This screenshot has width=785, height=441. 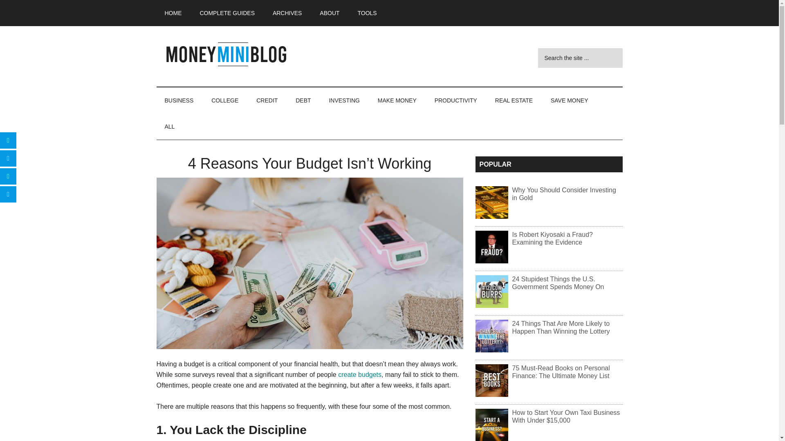 What do you see at coordinates (343, 100) in the screenshot?
I see `INVESTING` at bounding box center [343, 100].